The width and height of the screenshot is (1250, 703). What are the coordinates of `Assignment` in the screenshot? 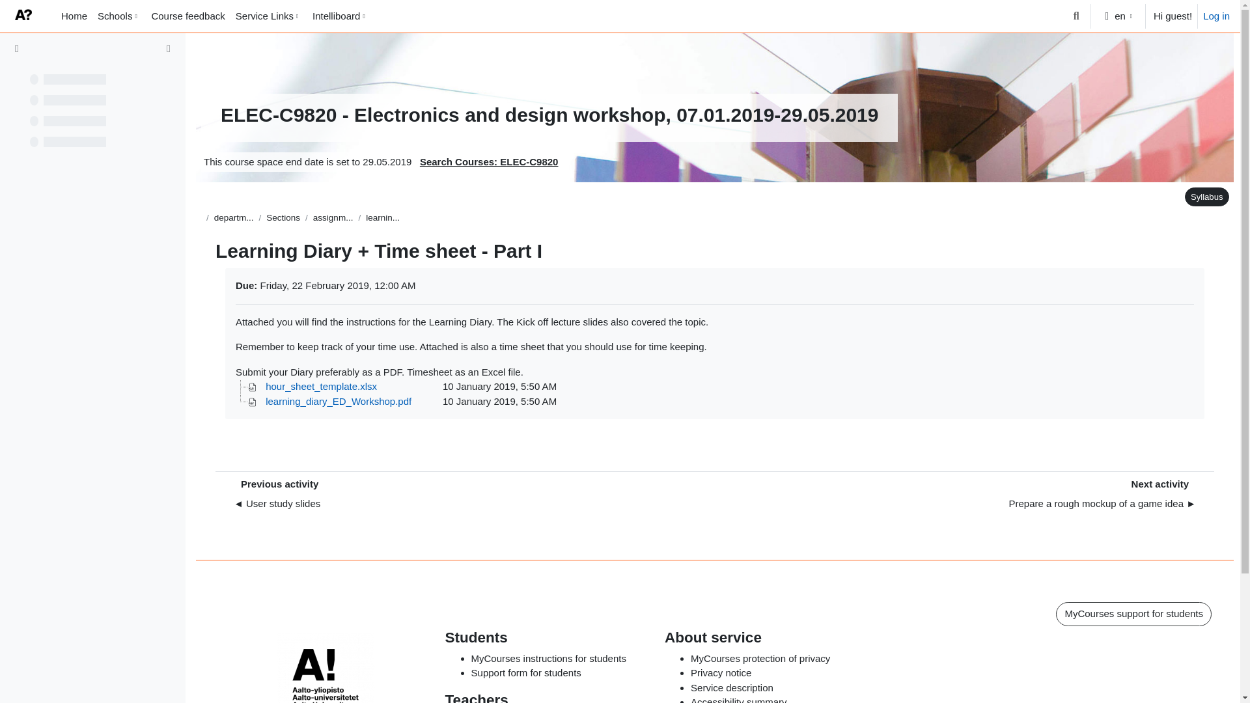 It's located at (383, 217).